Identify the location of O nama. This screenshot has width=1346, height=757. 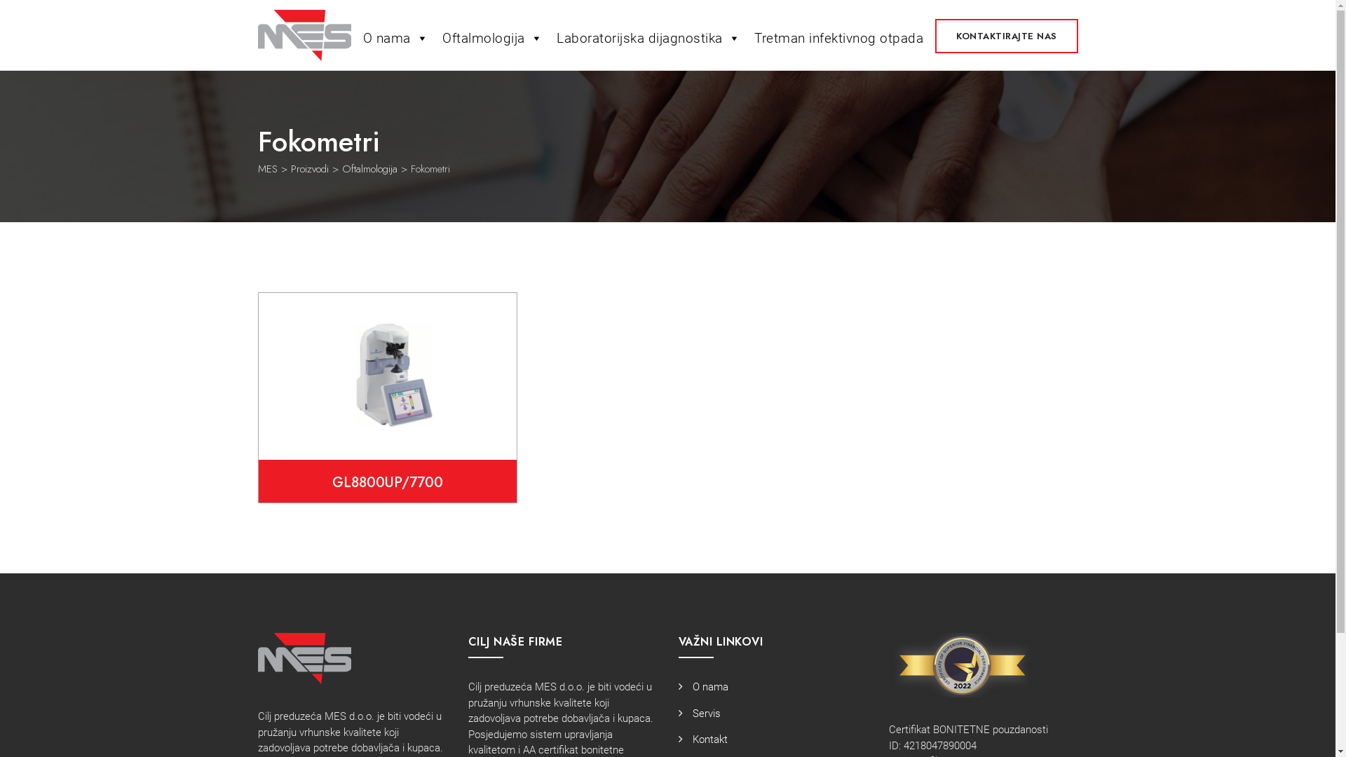
(704, 687).